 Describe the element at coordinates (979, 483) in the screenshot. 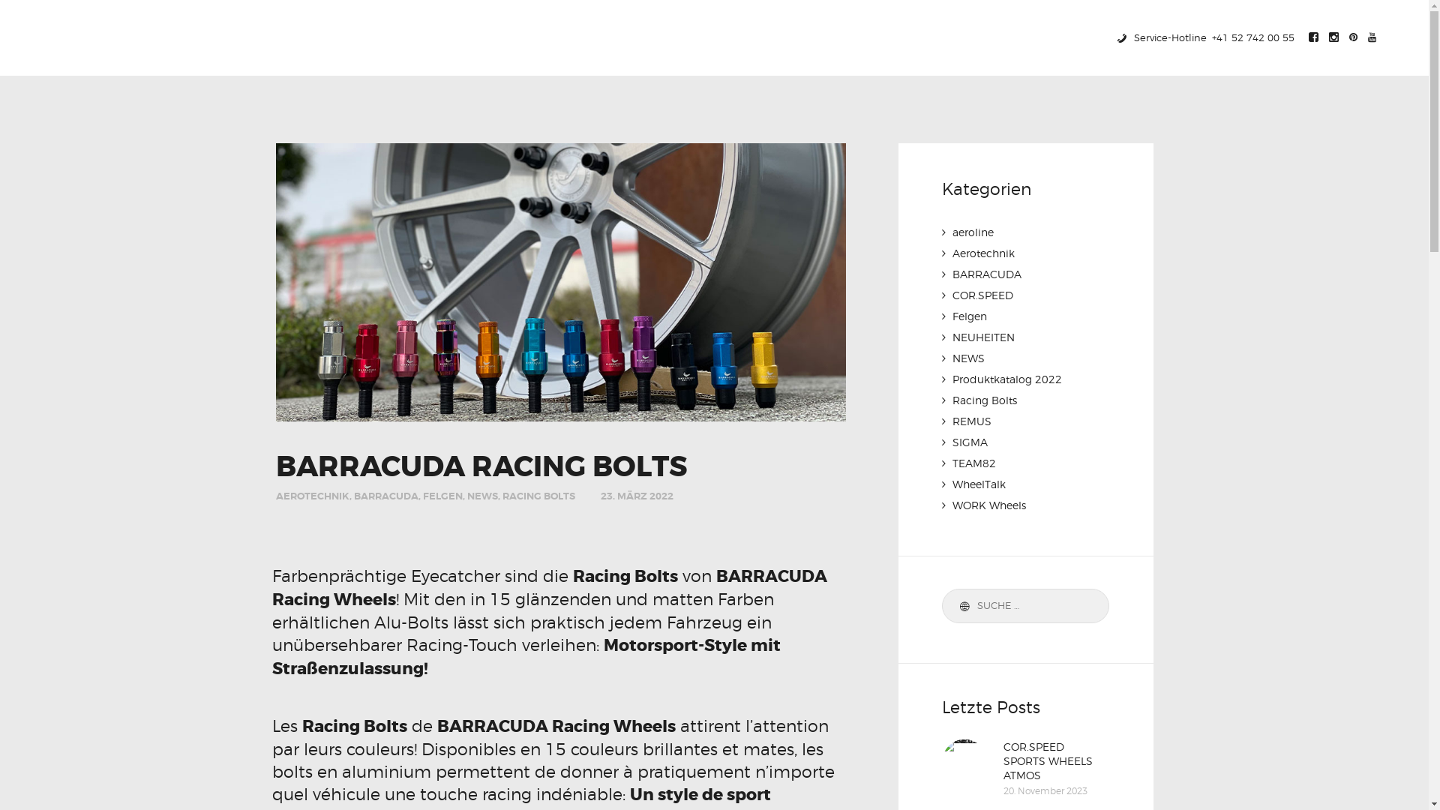

I see `WheelTalk` at that location.